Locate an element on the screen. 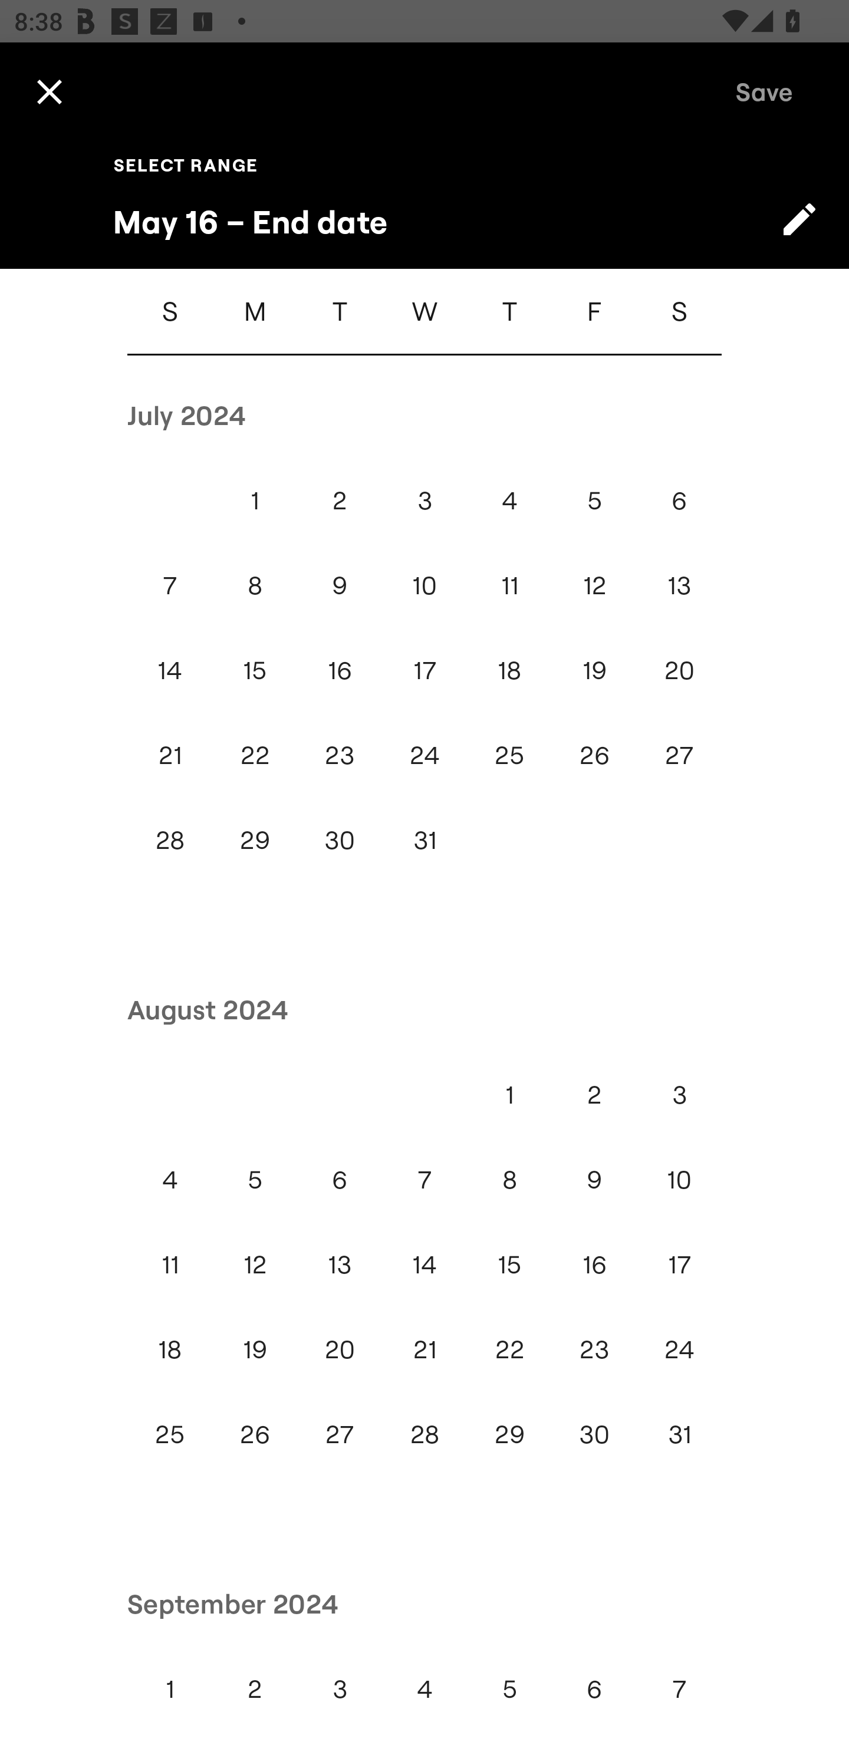  Cancel is located at coordinates (49, 91).